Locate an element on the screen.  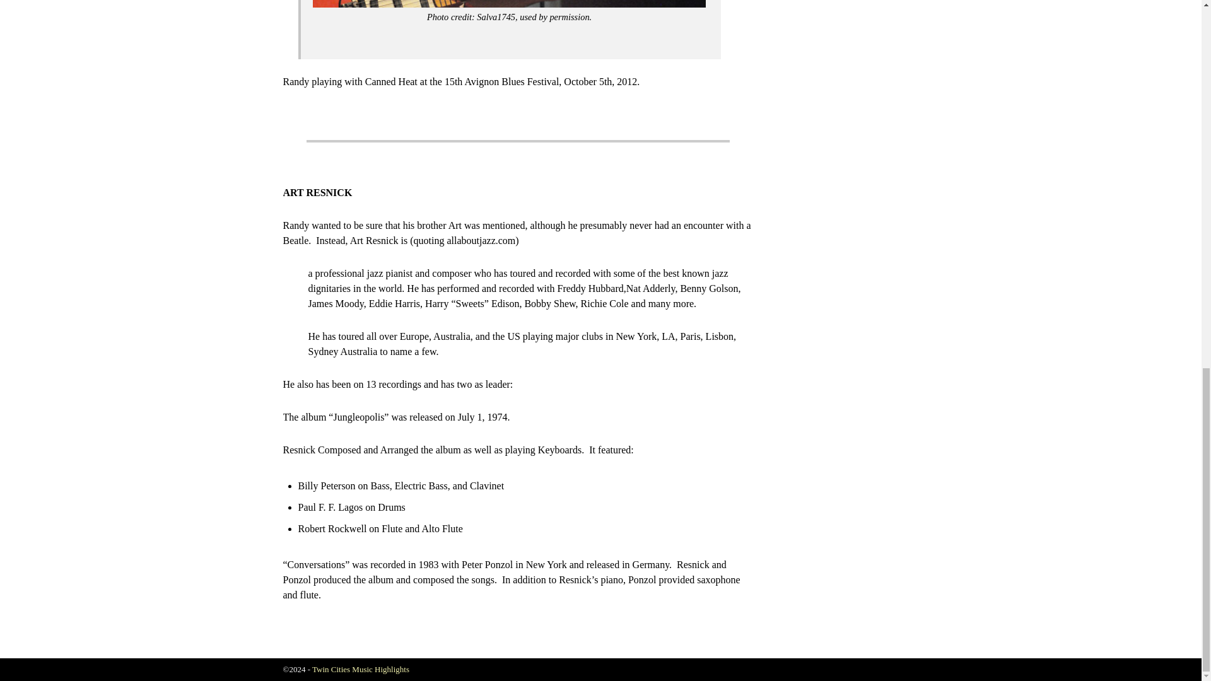
Twin Cities Music Highlights is located at coordinates (361, 670).